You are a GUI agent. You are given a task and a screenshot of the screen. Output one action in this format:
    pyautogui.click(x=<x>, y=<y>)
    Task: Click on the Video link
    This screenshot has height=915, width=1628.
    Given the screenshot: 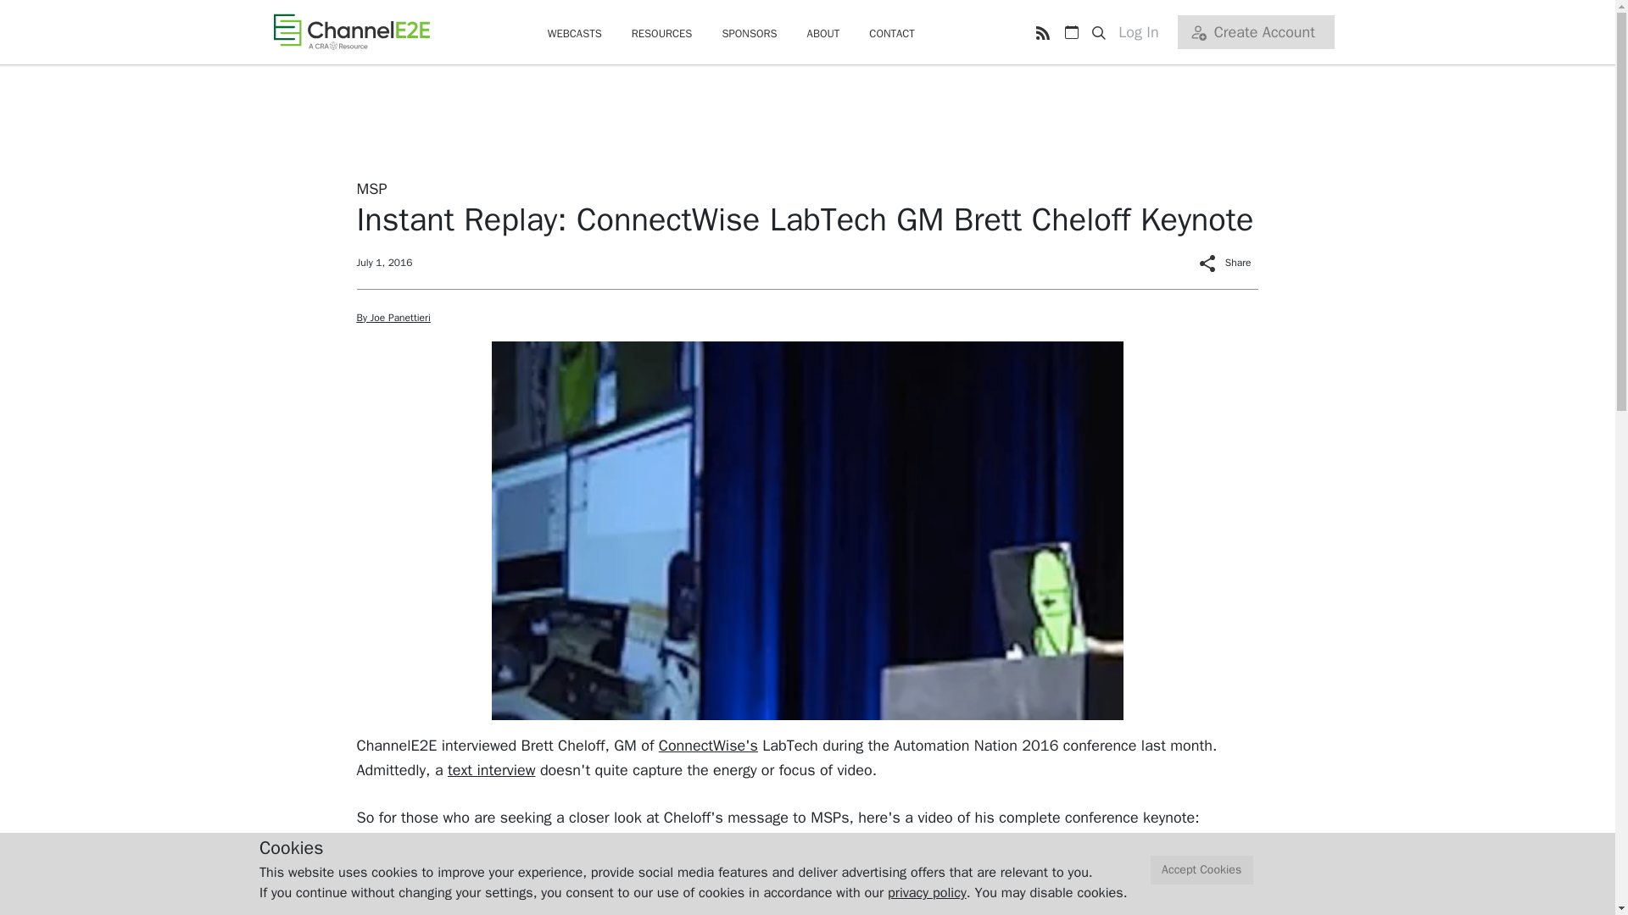 What is the action you would take?
    pyautogui.click(x=388, y=864)
    